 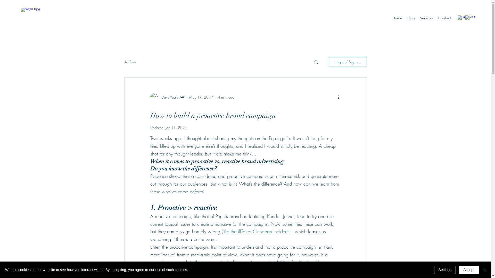 What do you see at coordinates (445, 270) in the screenshot?
I see `Settings` at bounding box center [445, 270].